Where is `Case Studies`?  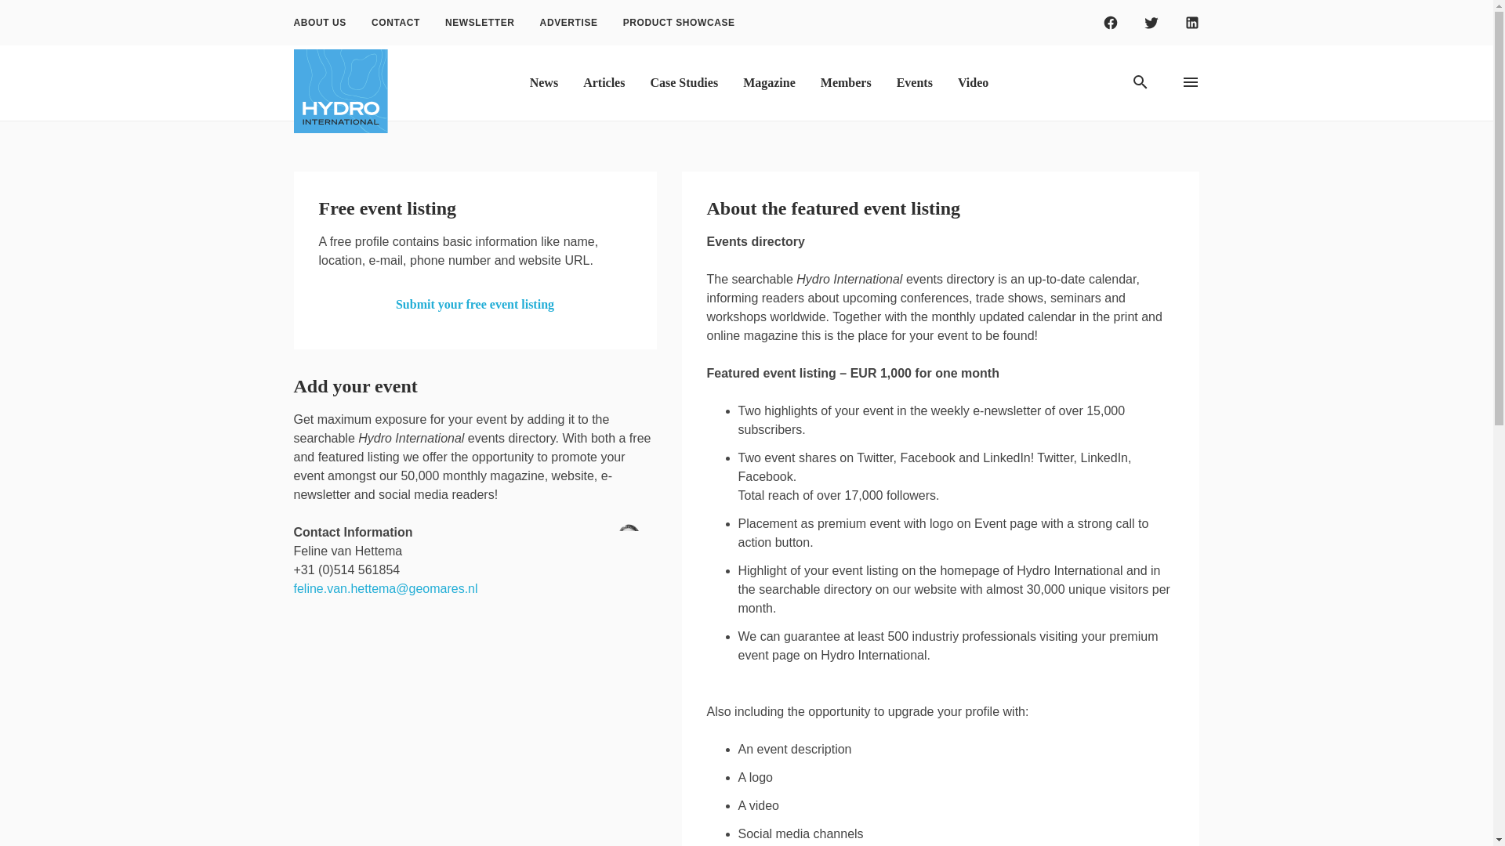 Case Studies is located at coordinates (684, 83).